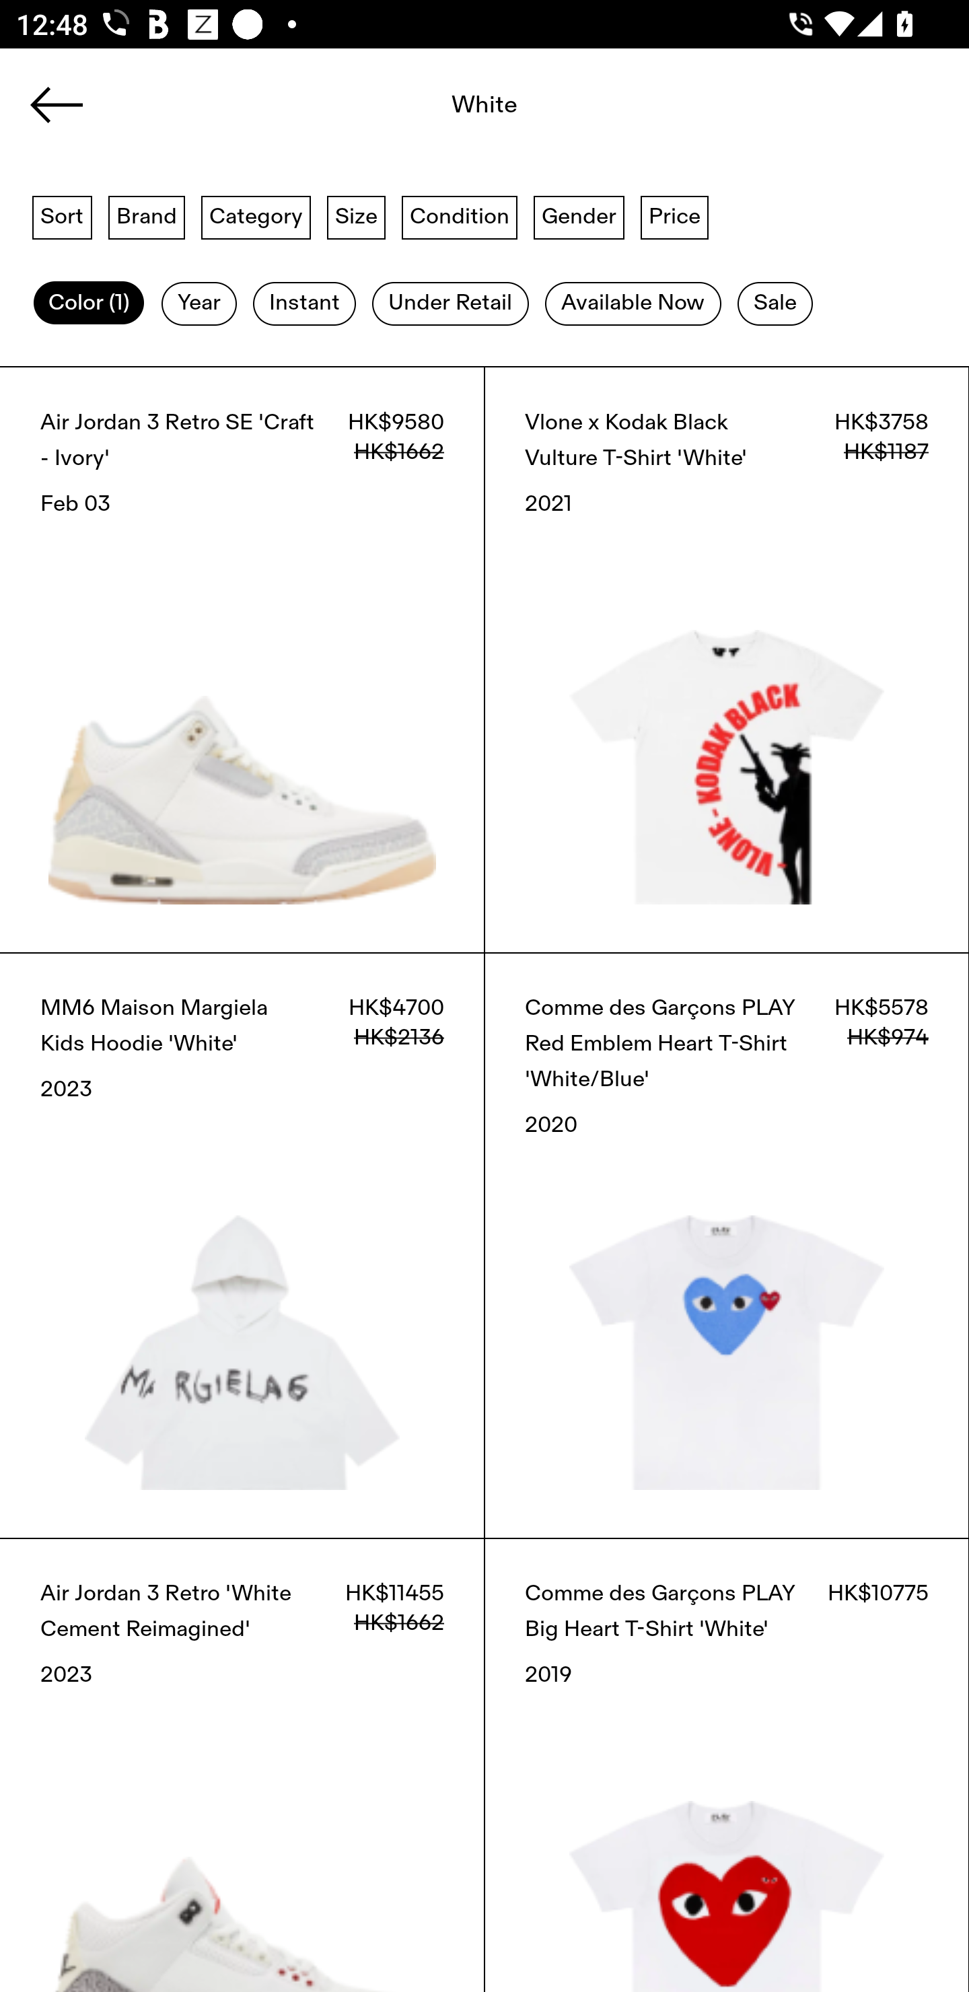 The height and width of the screenshot is (1992, 969). I want to click on Brand, so click(147, 216).